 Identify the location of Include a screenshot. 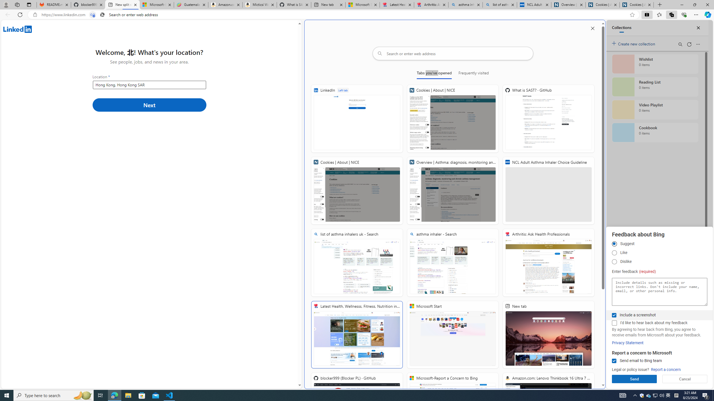
(614, 315).